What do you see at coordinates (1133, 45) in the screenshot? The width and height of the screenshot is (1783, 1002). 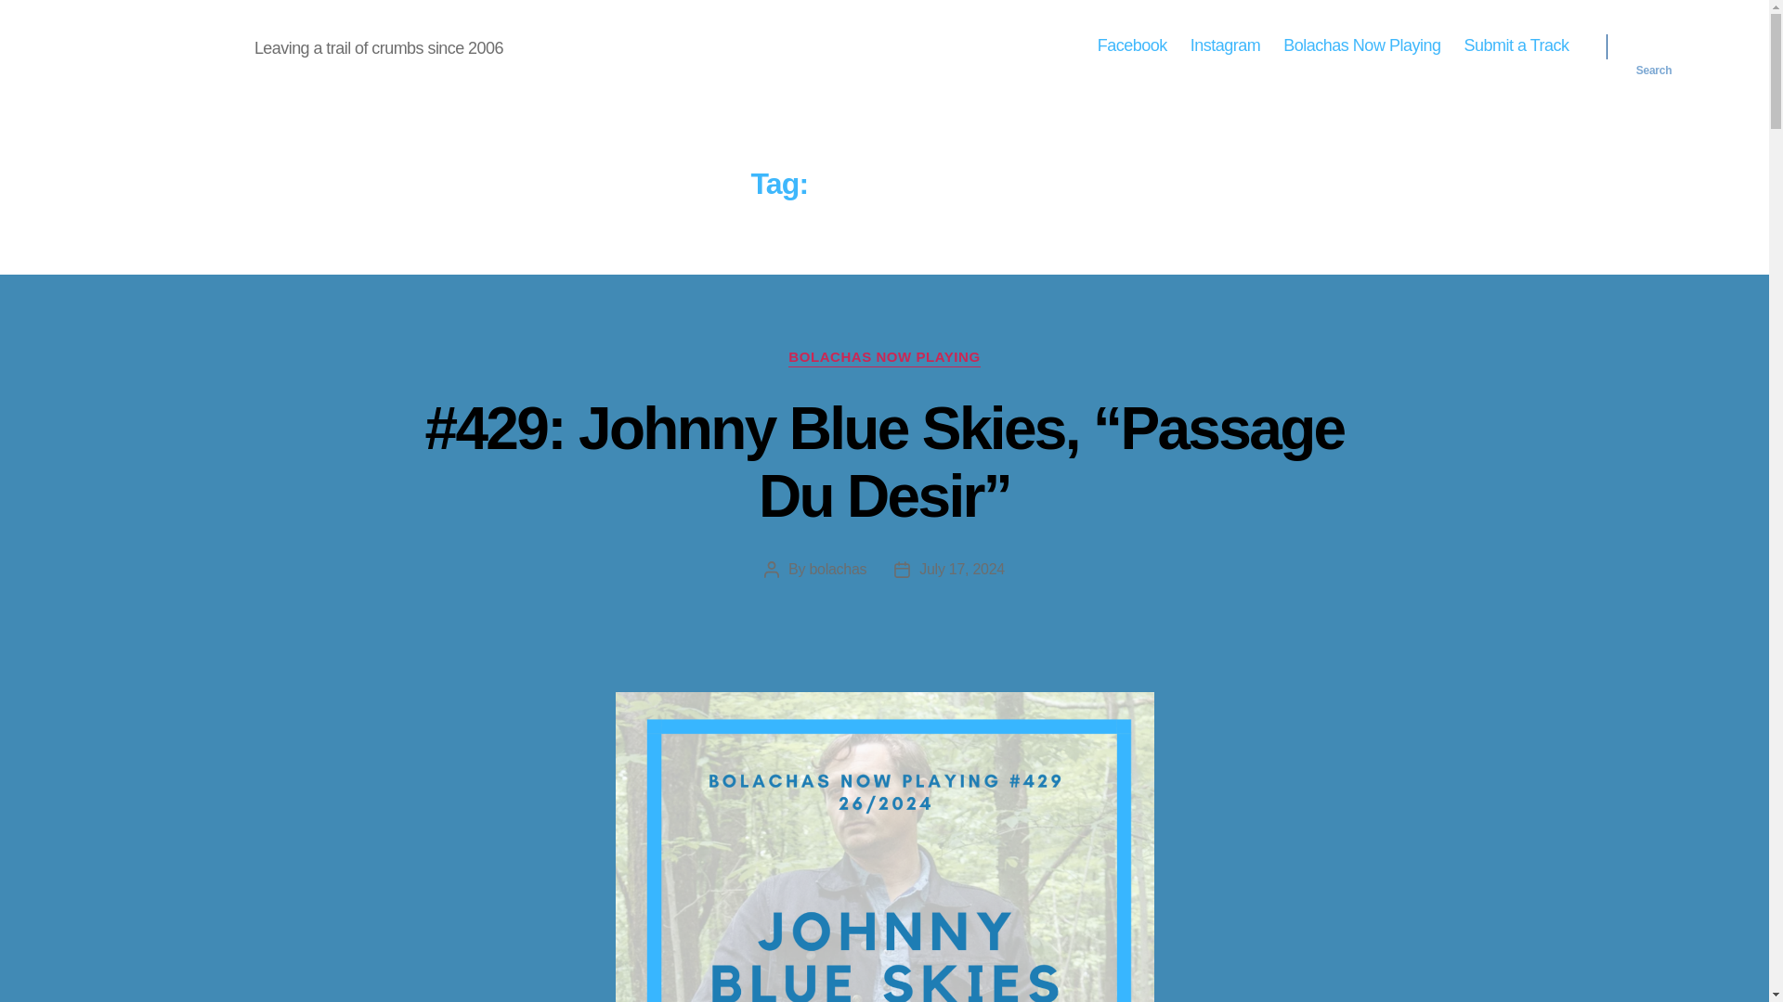 I see `Facebook` at bounding box center [1133, 45].